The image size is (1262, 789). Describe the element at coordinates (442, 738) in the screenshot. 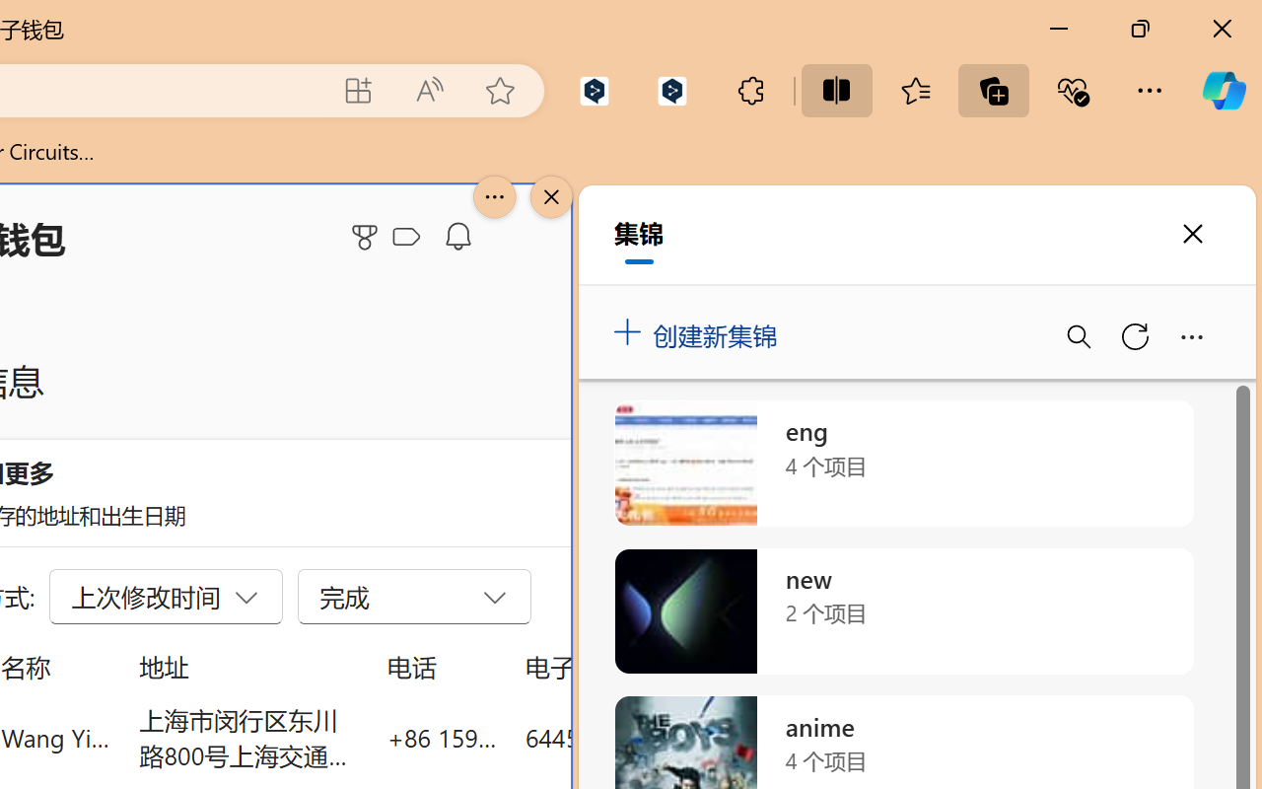

I see `+86 159 0032 4640` at that location.